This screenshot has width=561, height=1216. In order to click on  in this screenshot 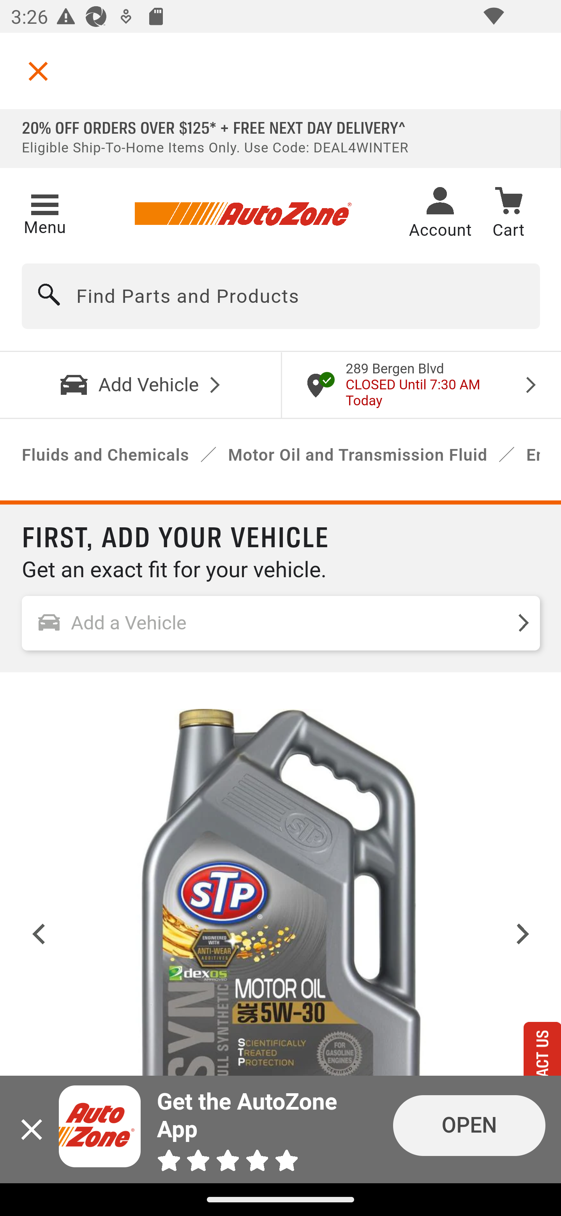, I will do `click(38, 71)`.